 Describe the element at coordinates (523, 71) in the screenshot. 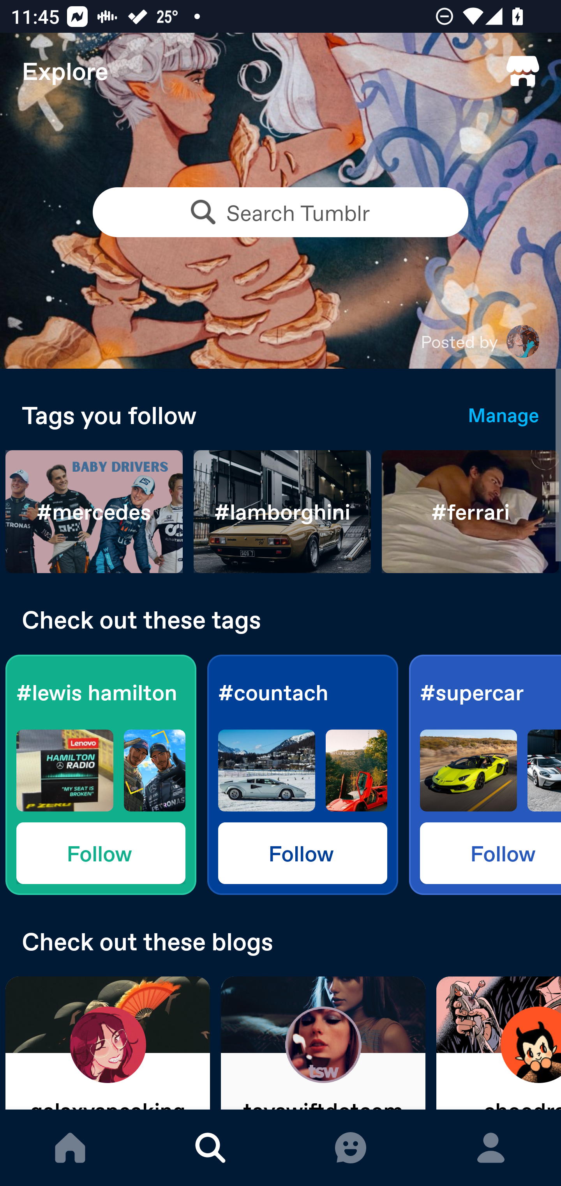

I see `TumblrMart` at that location.